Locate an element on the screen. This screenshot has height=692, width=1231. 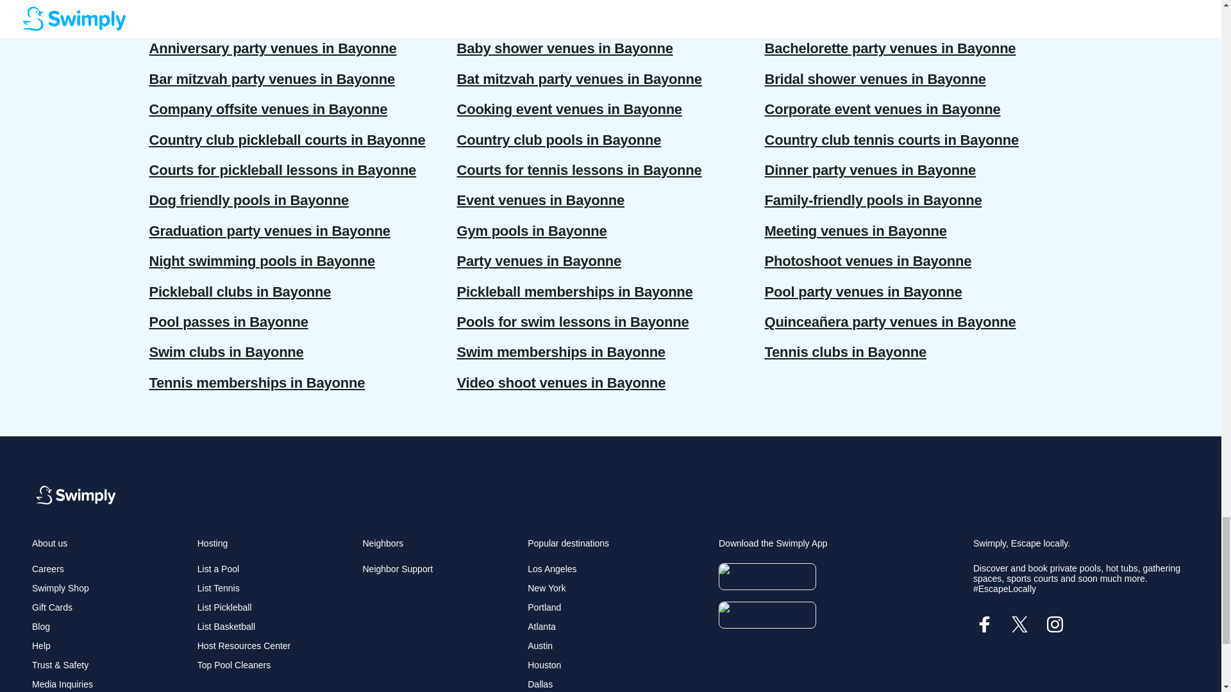
Gift Cards is located at coordinates (52, 607).